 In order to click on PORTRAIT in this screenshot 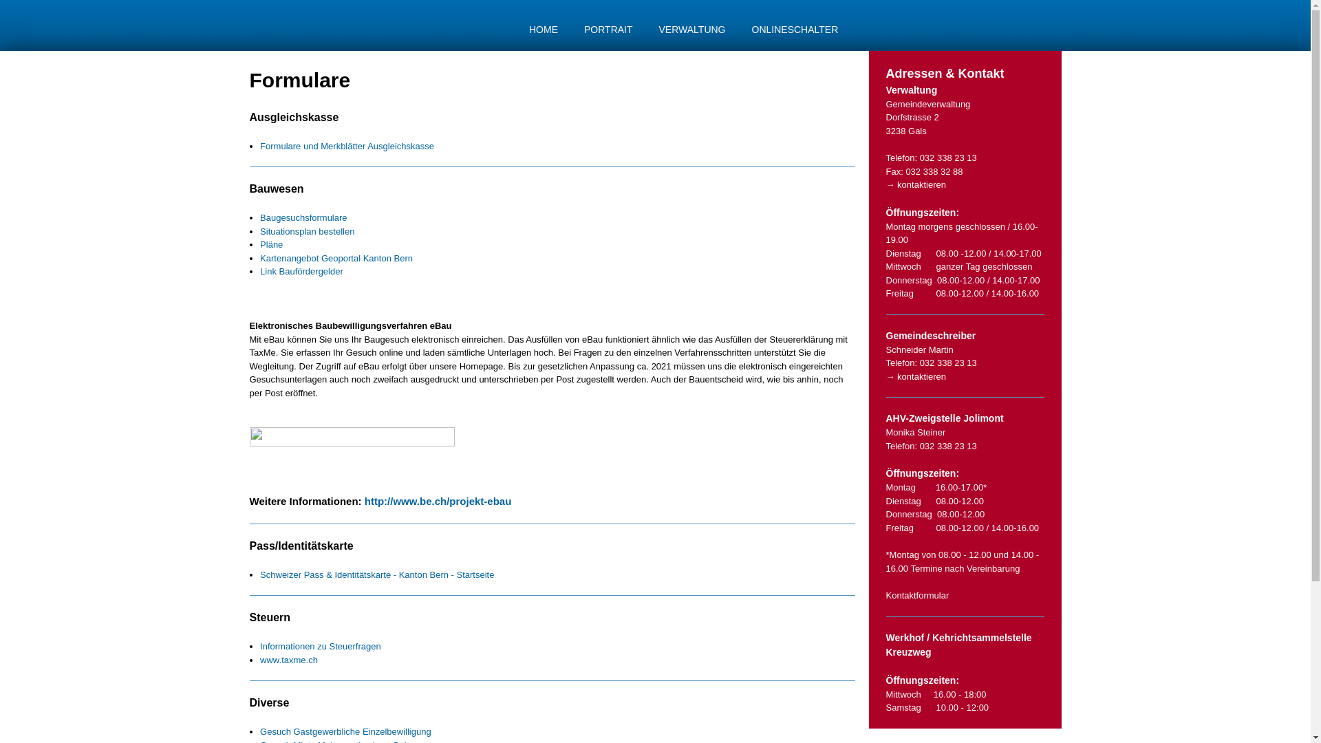, I will do `click(608, 30)`.